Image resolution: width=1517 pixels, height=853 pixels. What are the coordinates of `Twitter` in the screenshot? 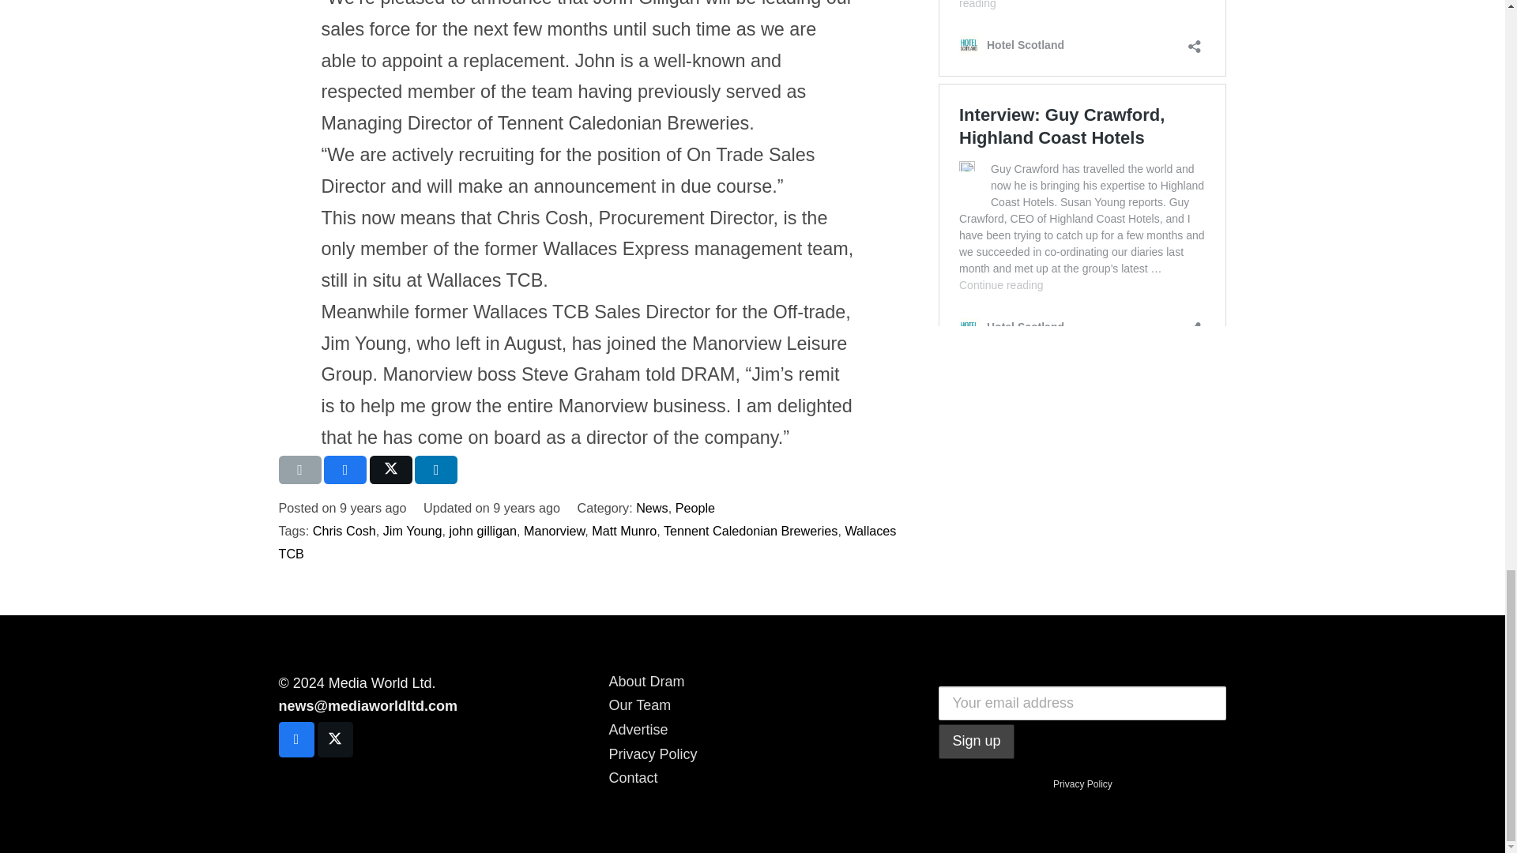 It's located at (335, 739).